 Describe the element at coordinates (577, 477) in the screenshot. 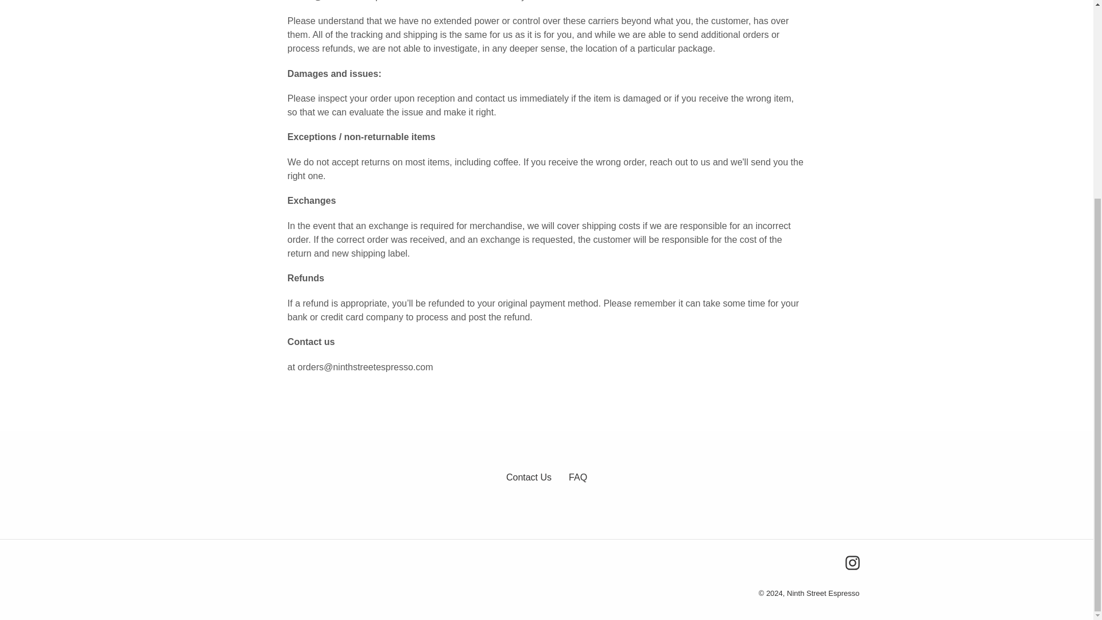

I see `FAQ` at that location.